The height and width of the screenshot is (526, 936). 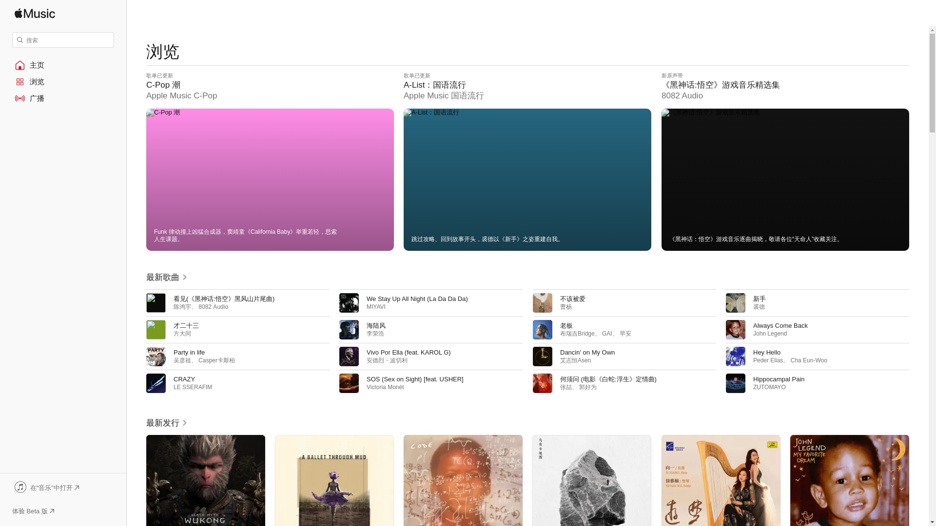 What do you see at coordinates (214, 307) in the screenshot?
I see `8082 Audio` at bounding box center [214, 307].